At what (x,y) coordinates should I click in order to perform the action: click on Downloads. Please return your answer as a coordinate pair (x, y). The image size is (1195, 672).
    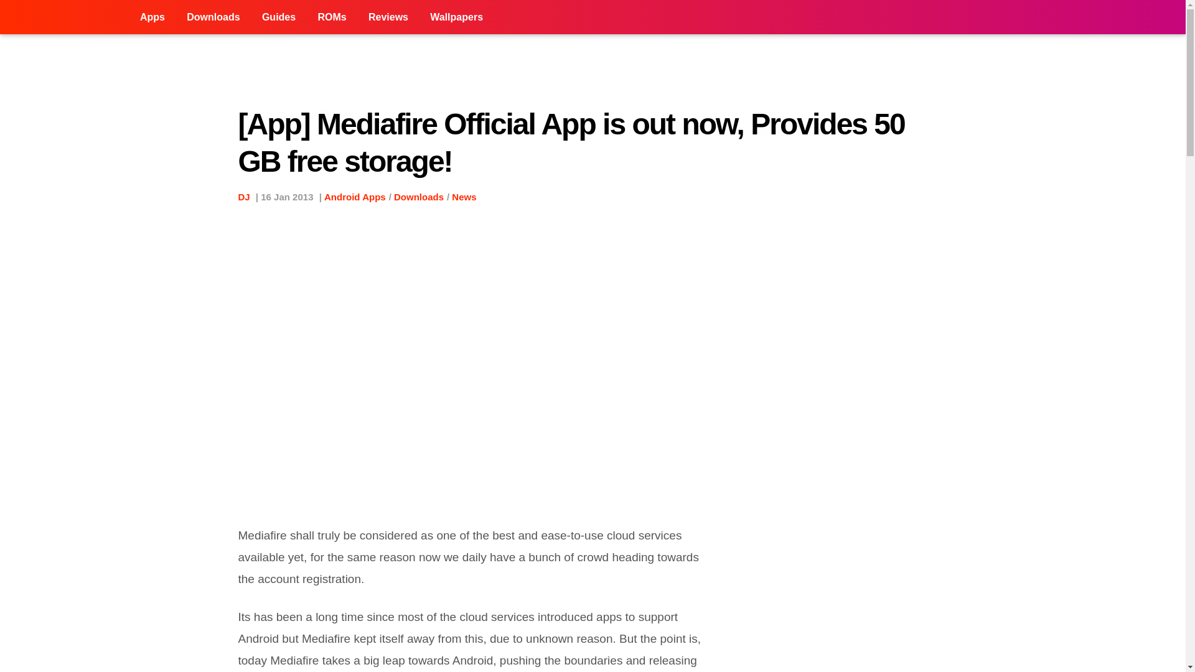
    Looking at the image, I should click on (418, 197).